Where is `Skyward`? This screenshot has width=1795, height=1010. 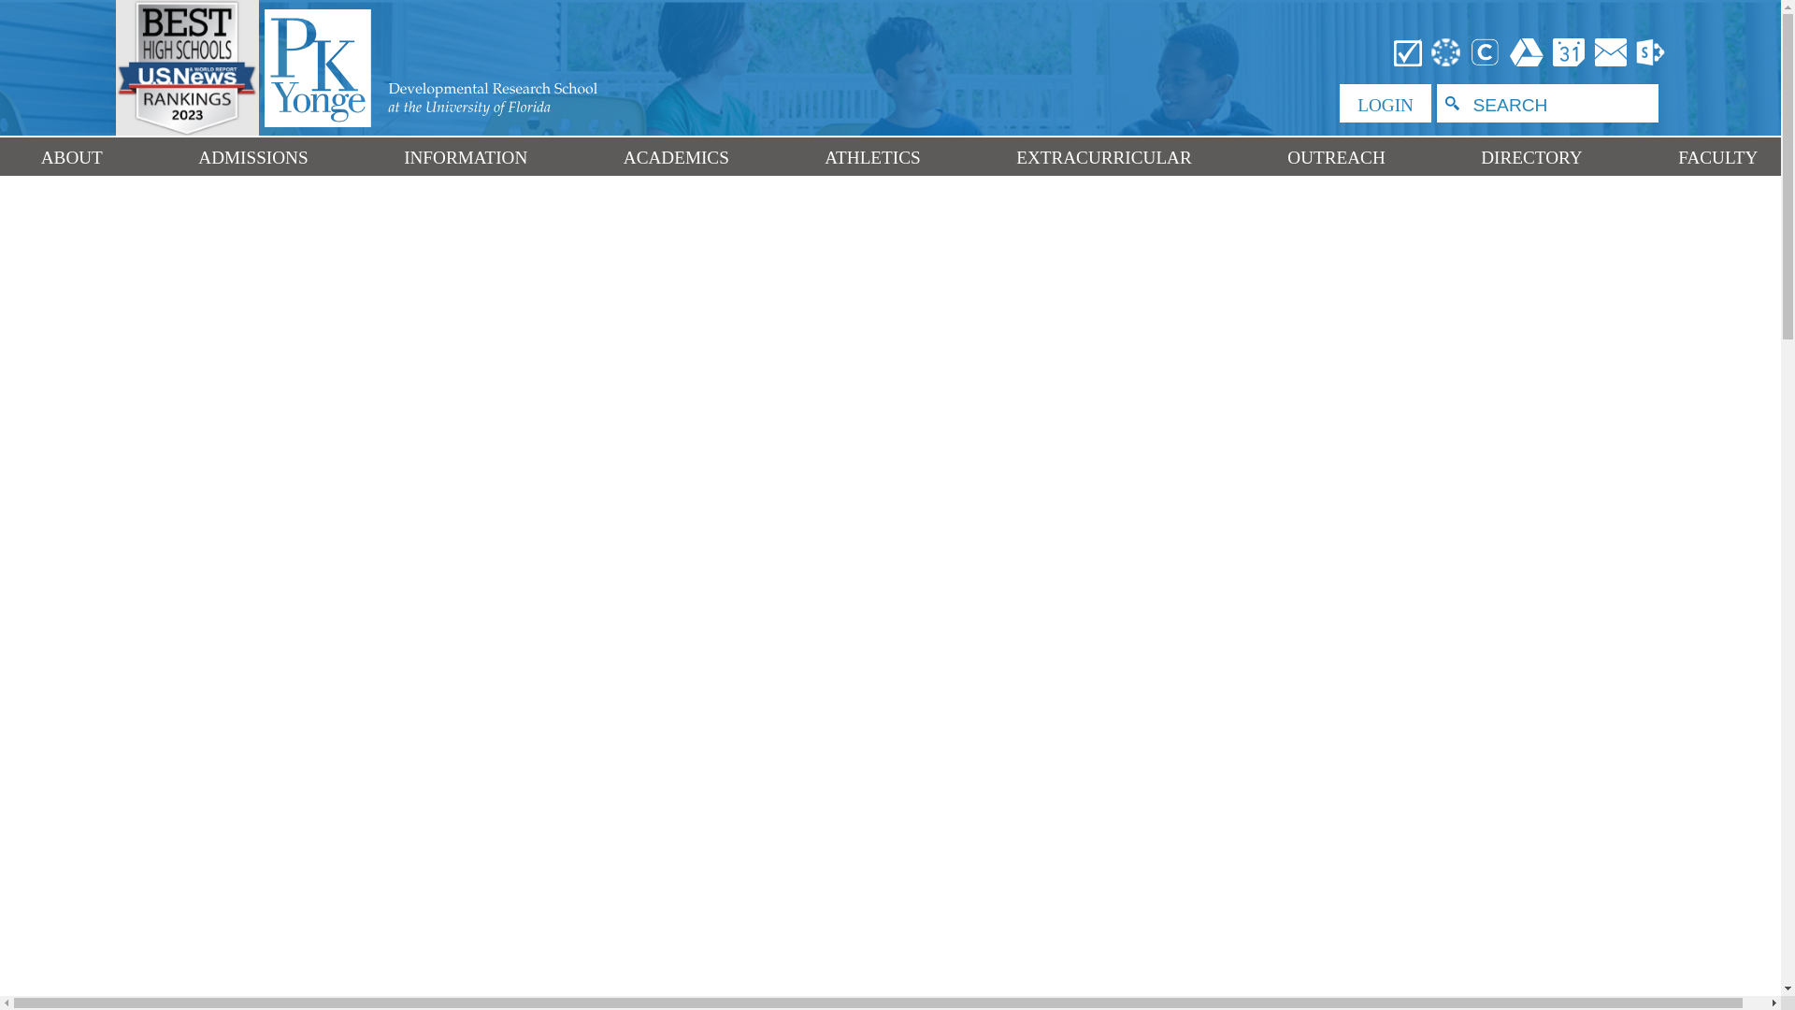 Skyward is located at coordinates (1408, 50).